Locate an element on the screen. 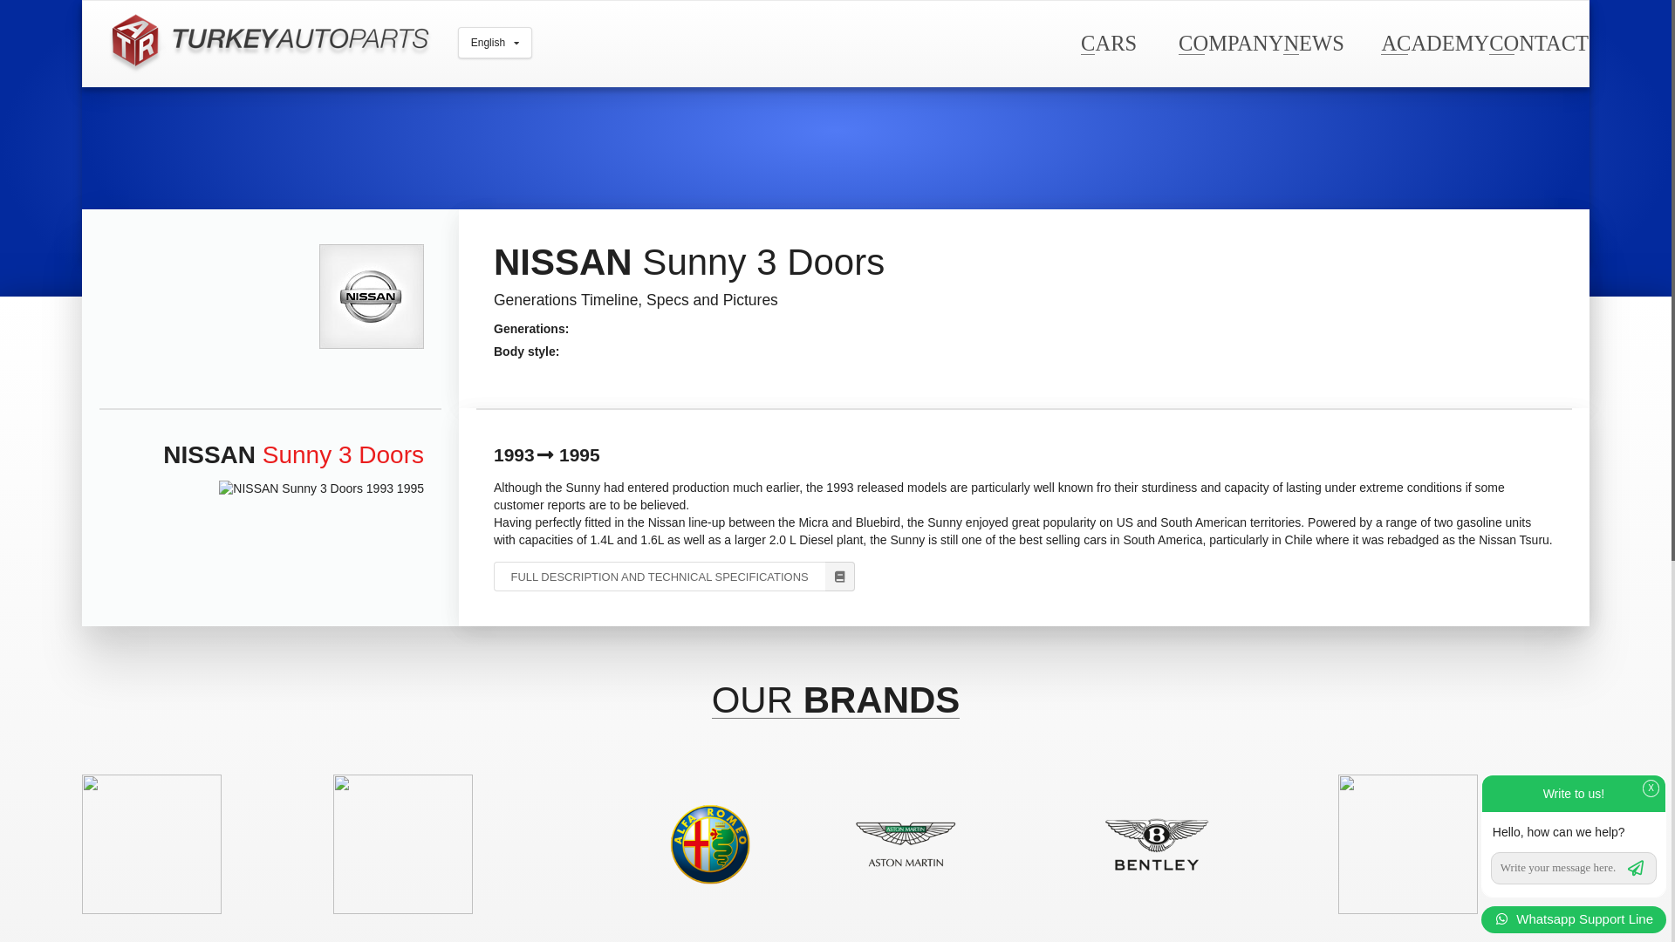 The height and width of the screenshot is (942, 1675). CARS is located at coordinates (1108, 42).